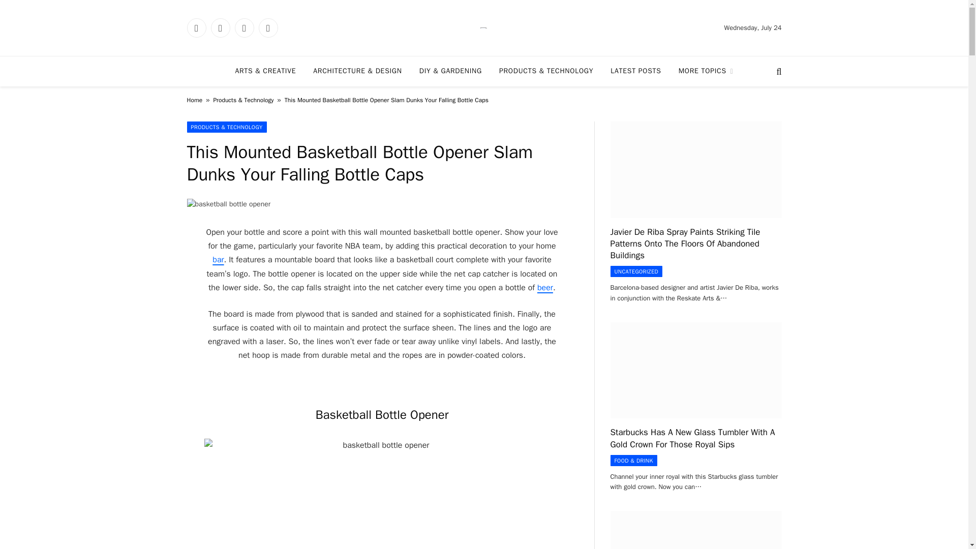 The image size is (976, 549). What do you see at coordinates (545, 288) in the screenshot?
I see `beer` at bounding box center [545, 288].